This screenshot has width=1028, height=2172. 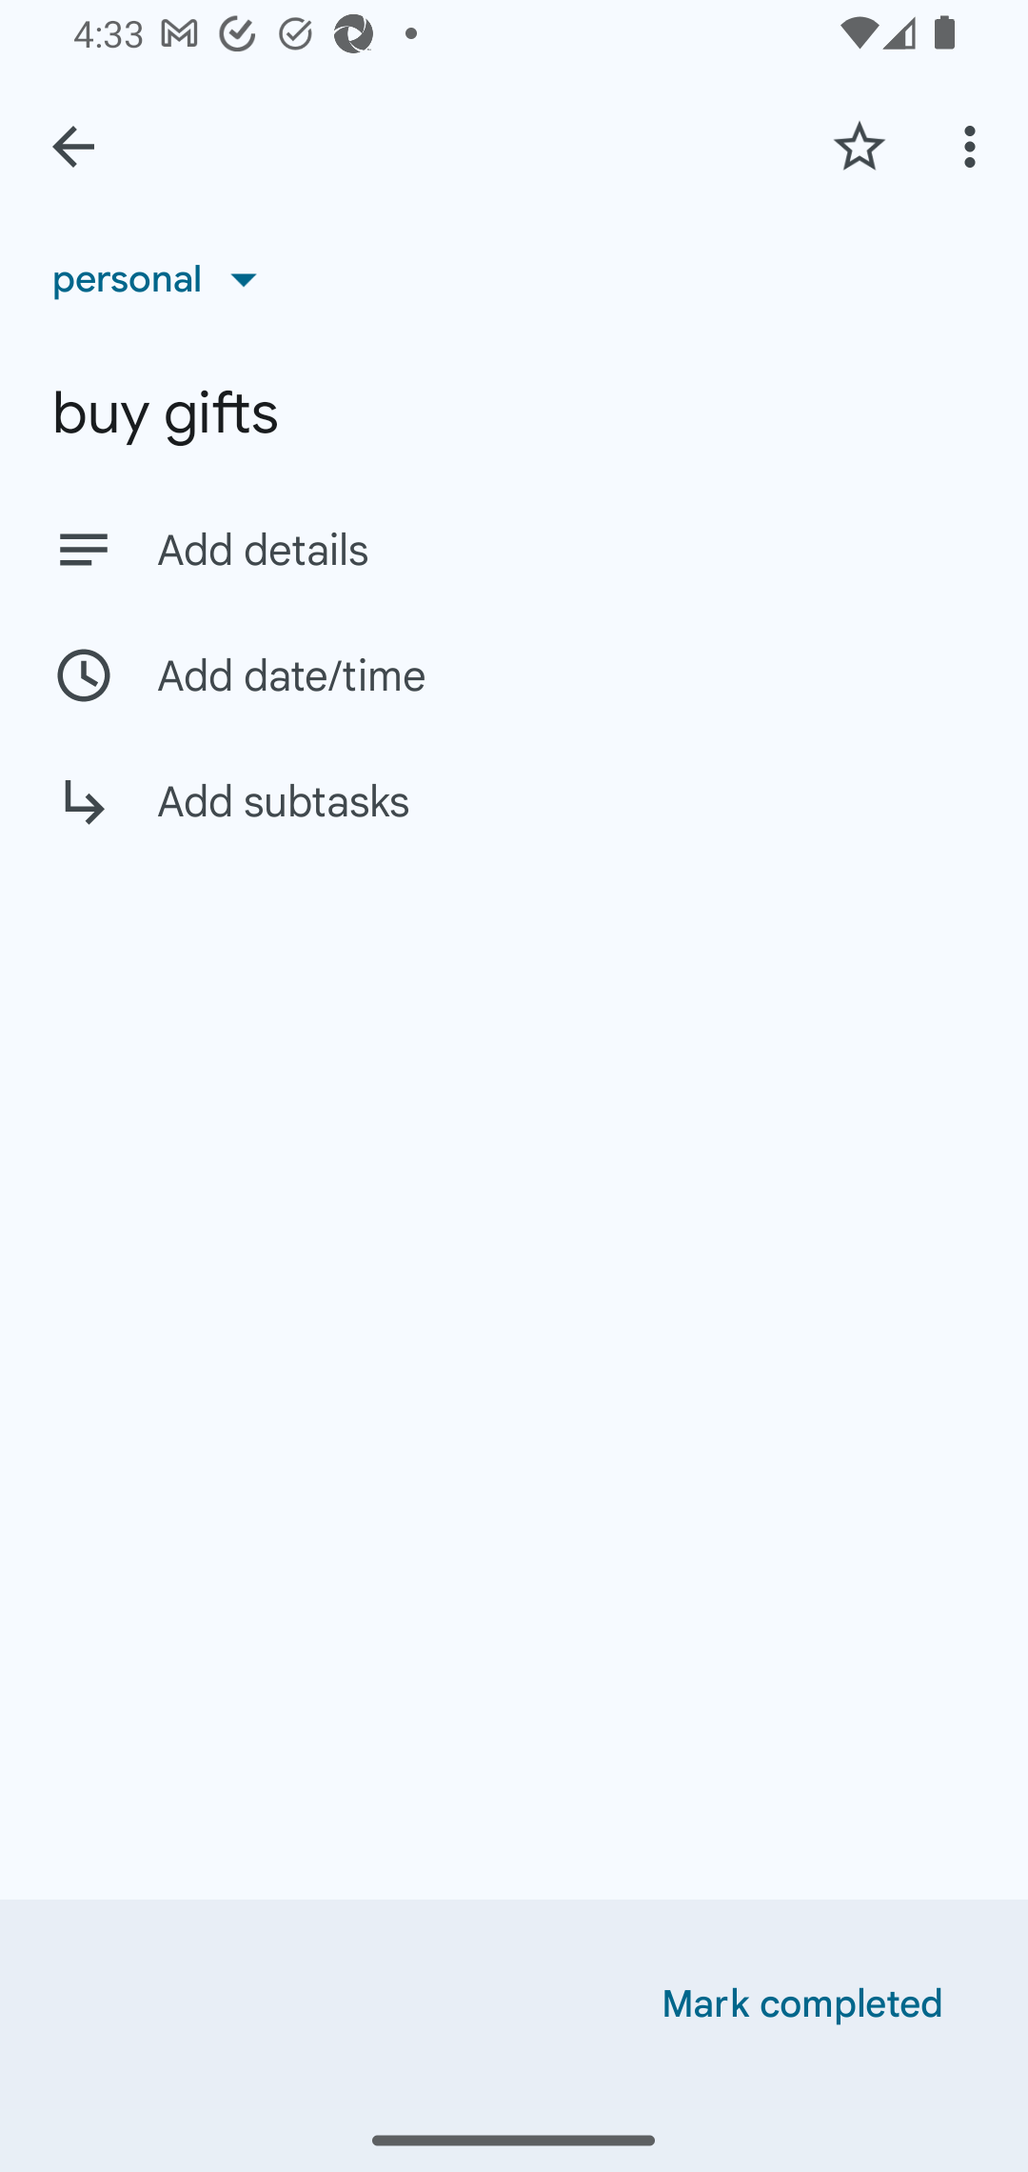 I want to click on Add date/time, so click(x=514, y=674).